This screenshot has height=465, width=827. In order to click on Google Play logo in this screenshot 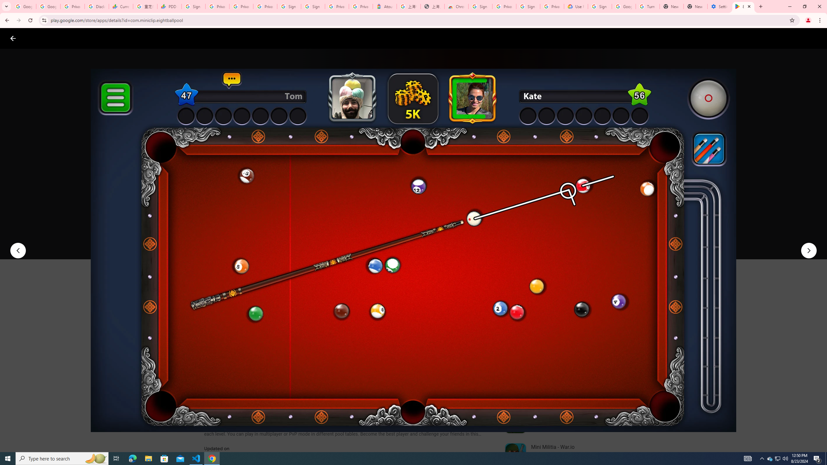, I will do `click(36, 38)`.